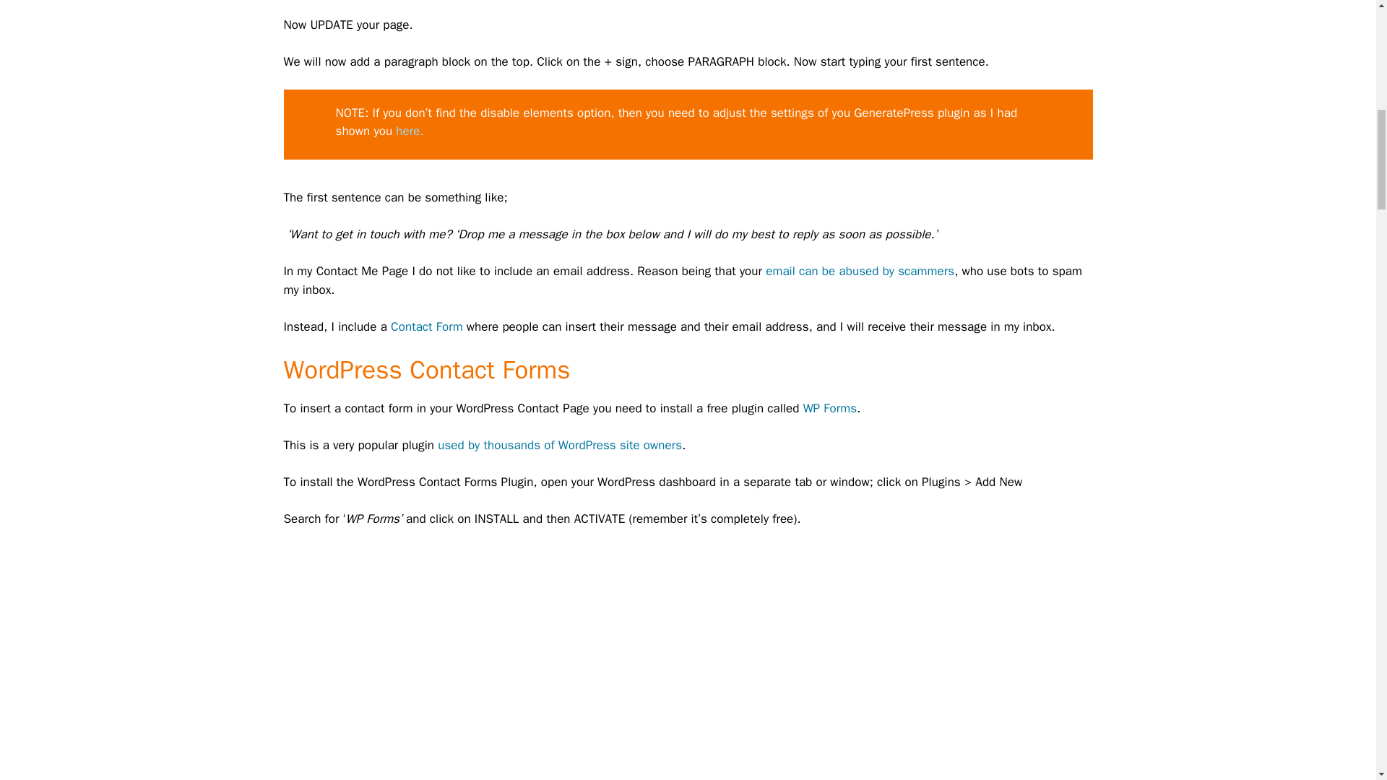 The width and height of the screenshot is (1387, 780). I want to click on here, so click(407, 131).